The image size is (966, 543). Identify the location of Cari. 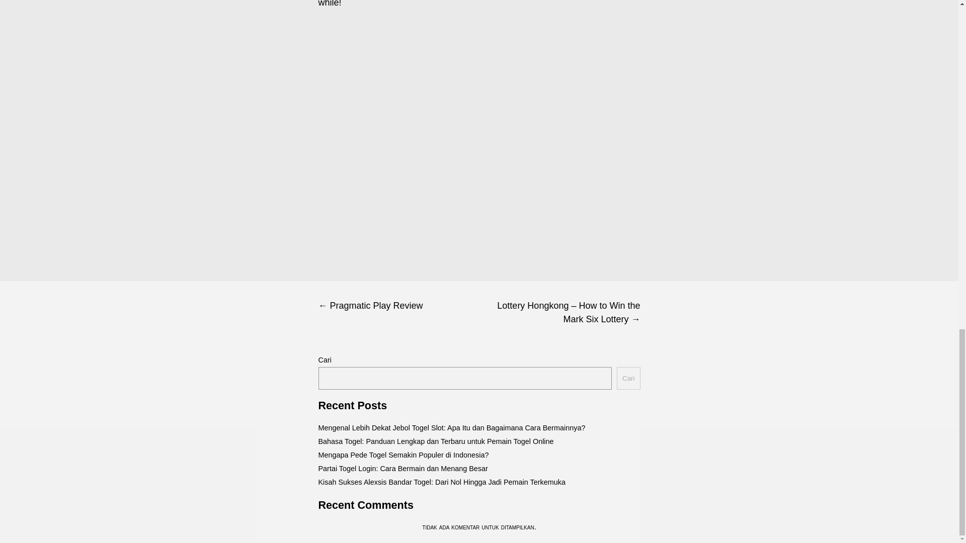
(628, 378).